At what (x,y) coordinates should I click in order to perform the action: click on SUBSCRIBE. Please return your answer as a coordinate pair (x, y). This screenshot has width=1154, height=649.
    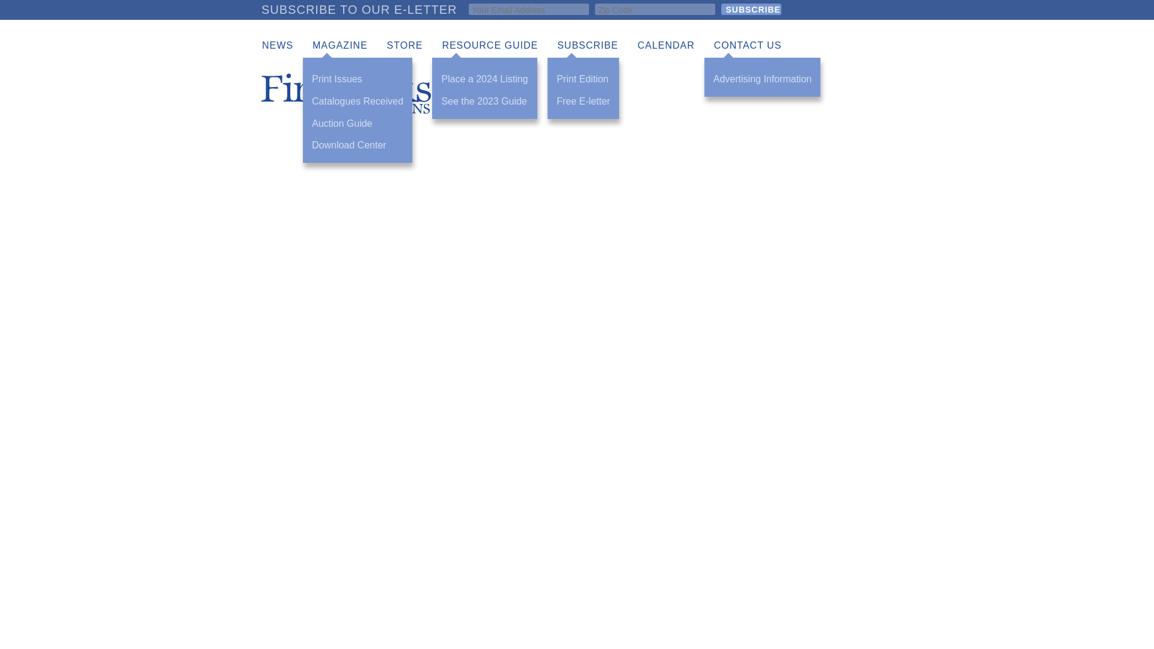
    Looking at the image, I should click on (587, 46).